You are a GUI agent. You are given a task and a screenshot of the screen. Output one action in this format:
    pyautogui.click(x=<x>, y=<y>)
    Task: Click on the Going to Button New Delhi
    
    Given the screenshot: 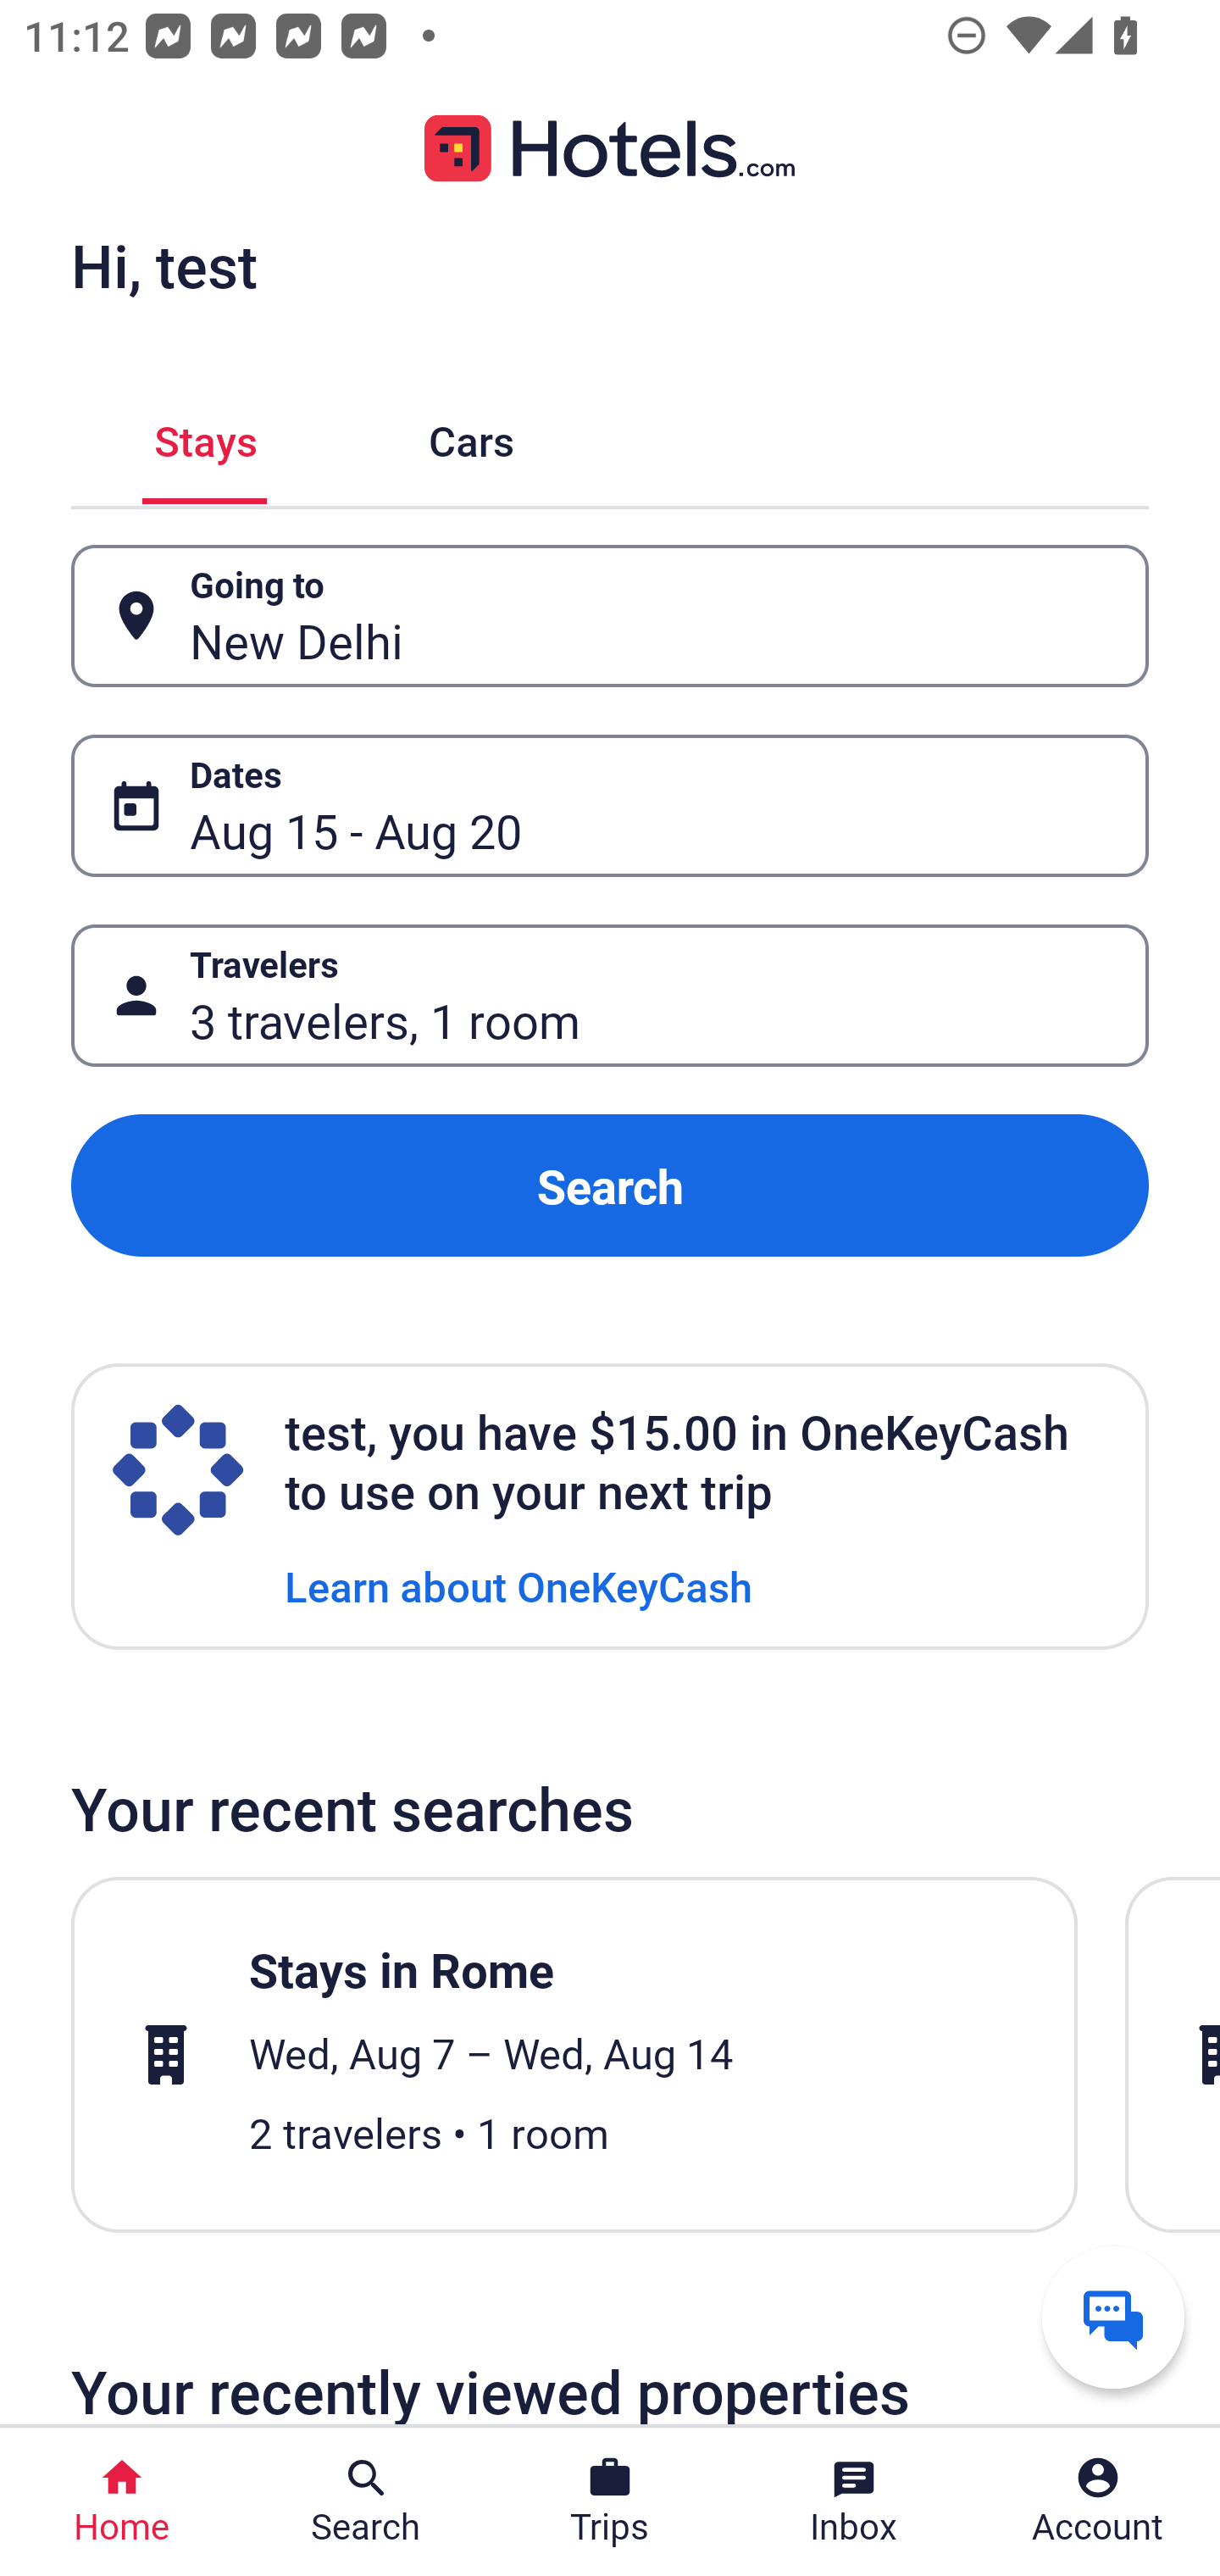 What is the action you would take?
    pyautogui.click(x=610, y=617)
    